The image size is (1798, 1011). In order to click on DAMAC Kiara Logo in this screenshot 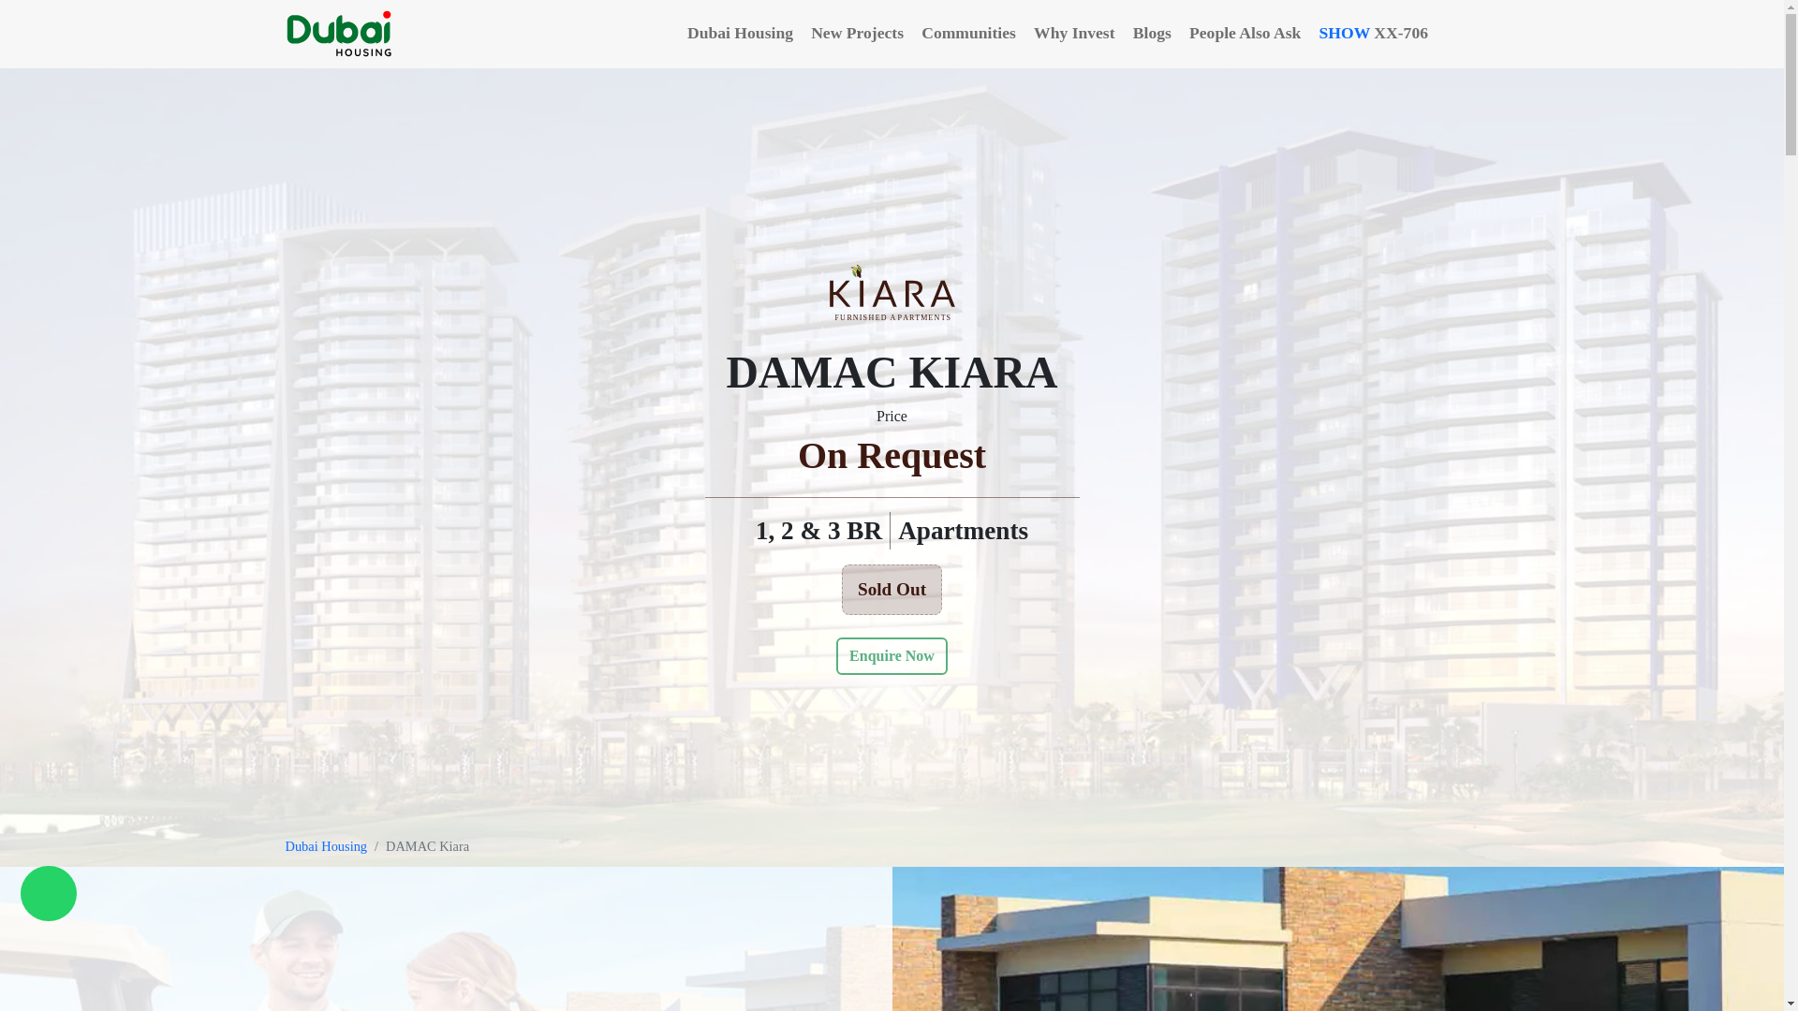, I will do `click(892, 292)`.